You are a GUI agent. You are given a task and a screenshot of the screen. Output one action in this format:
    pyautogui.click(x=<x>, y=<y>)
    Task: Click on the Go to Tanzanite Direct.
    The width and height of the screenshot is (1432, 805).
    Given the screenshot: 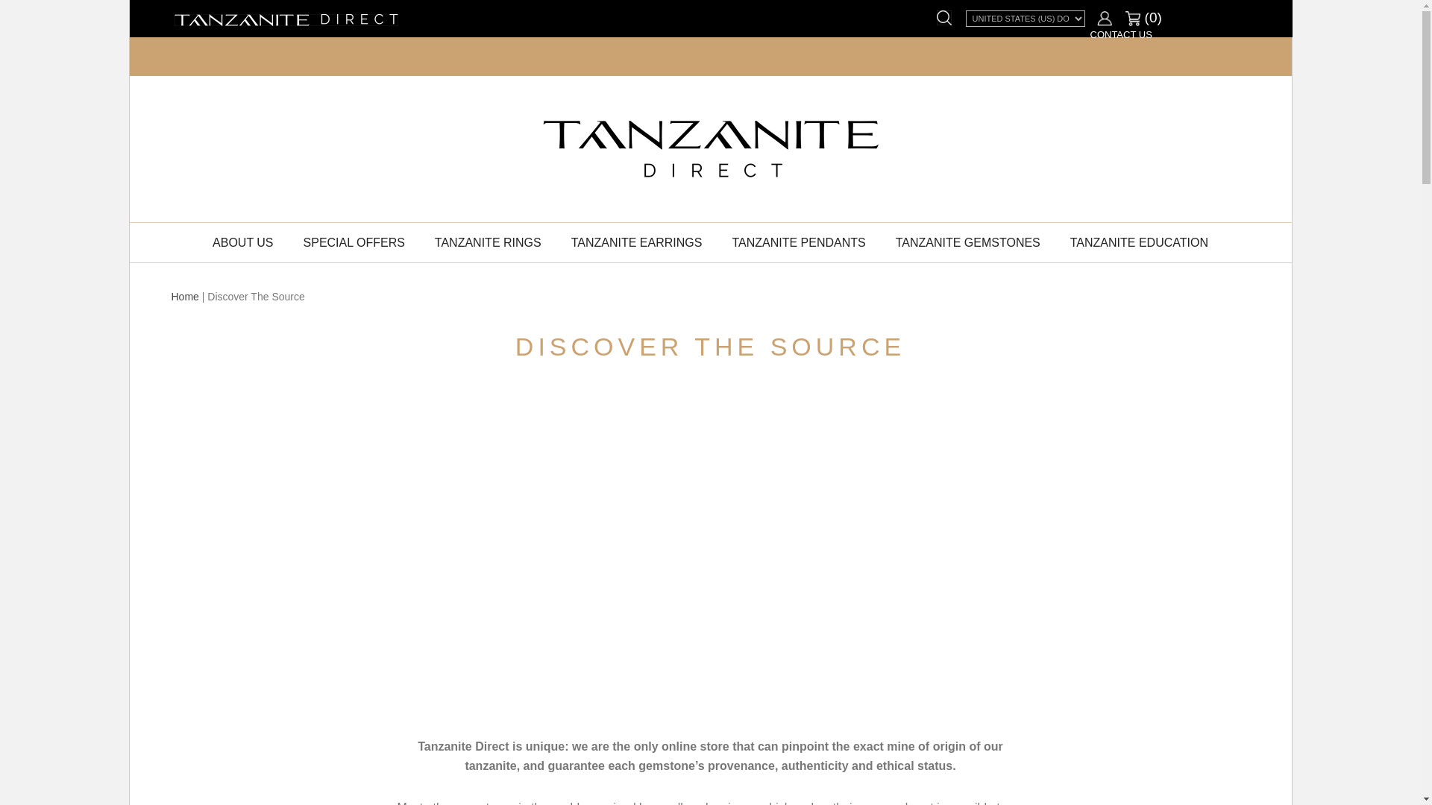 What is the action you would take?
    pyautogui.click(x=185, y=297)
    